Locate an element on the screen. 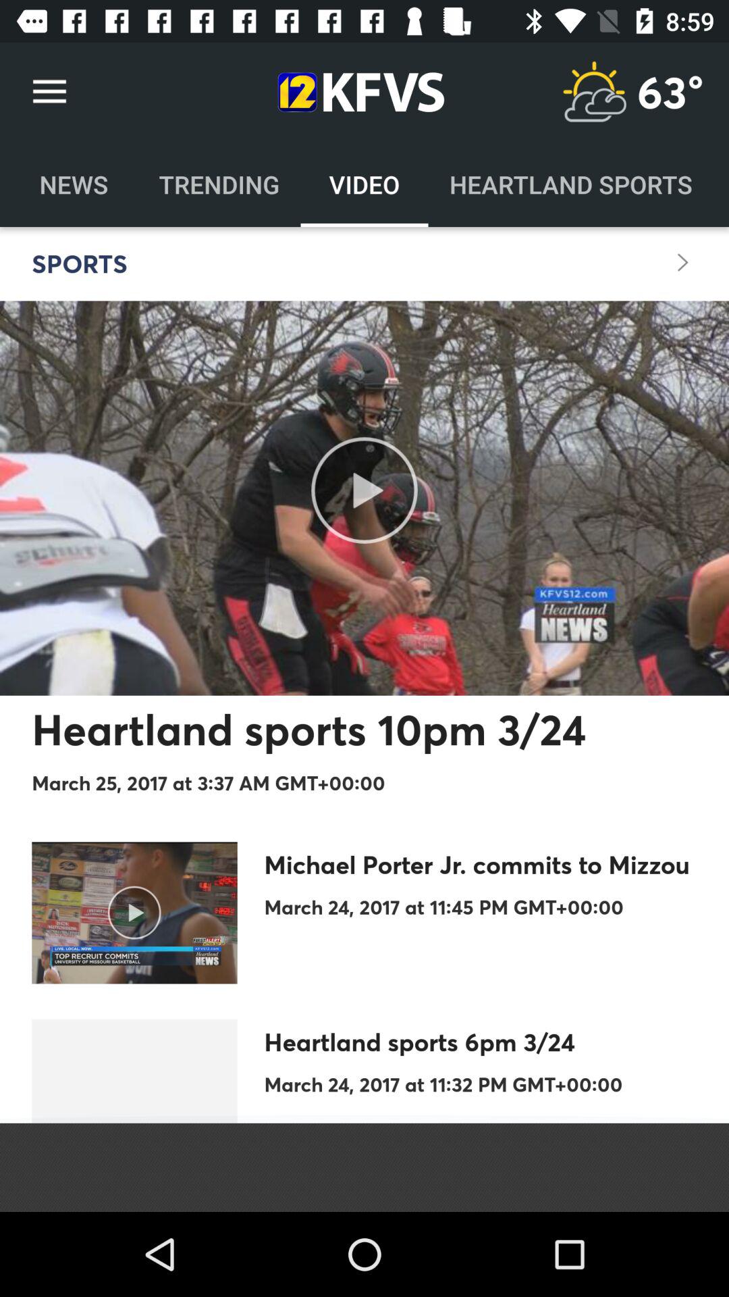  click on the temperature icon at the top right corner of the page is located at coordinates (594, 92).